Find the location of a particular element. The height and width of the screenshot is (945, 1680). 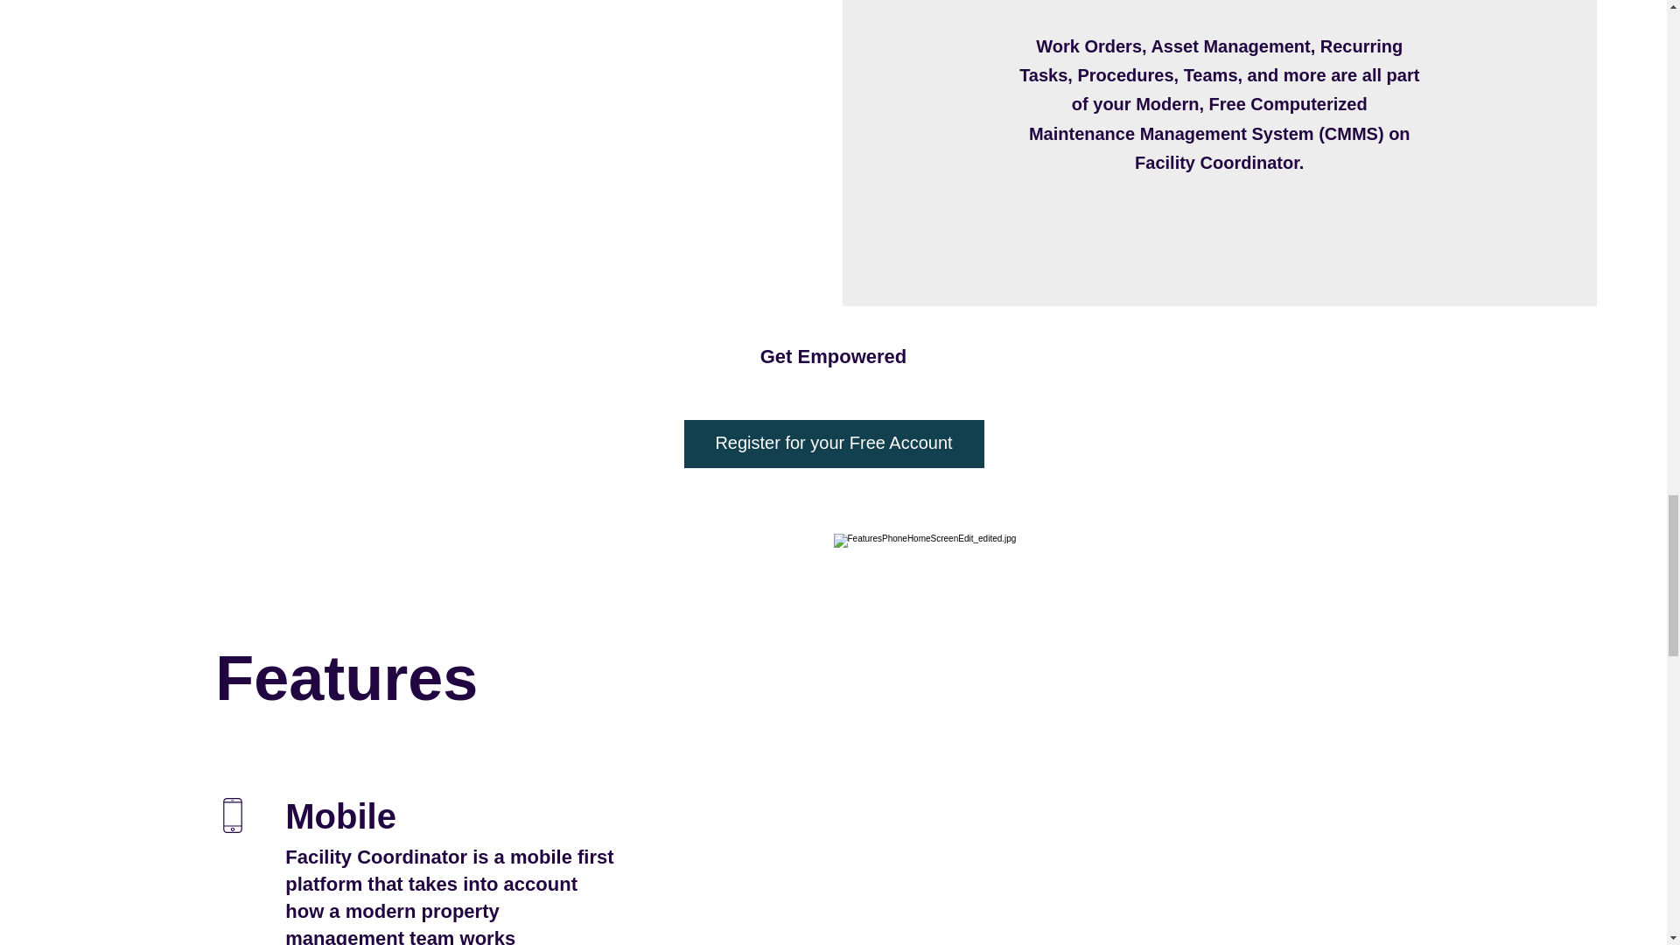

Register for your Free Account is located at coordinates (834, 443).